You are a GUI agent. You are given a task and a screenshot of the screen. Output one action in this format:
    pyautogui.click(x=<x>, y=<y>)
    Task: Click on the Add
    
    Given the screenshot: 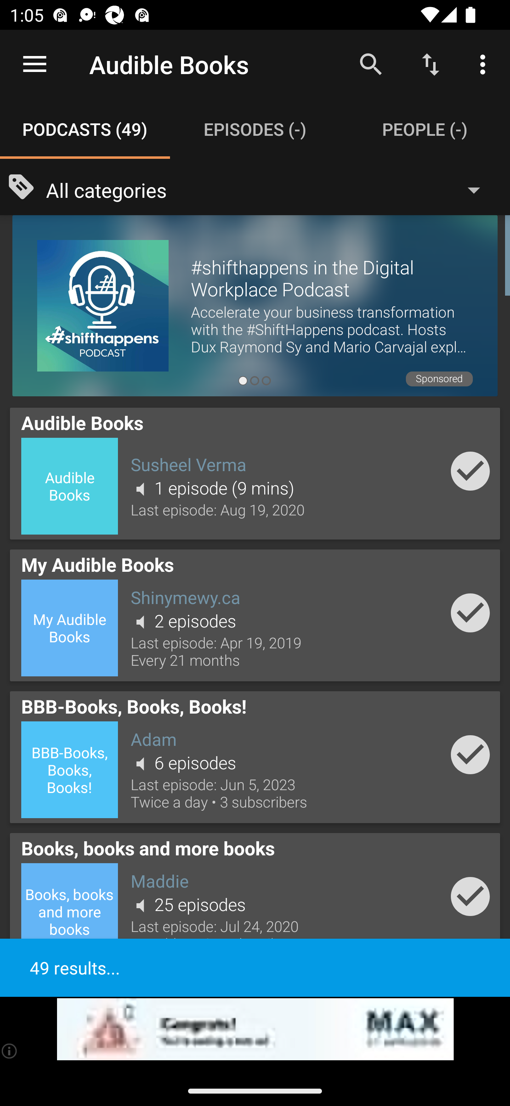 What is the action you would take?
    pyautogui.click(x=470, y=471)
    